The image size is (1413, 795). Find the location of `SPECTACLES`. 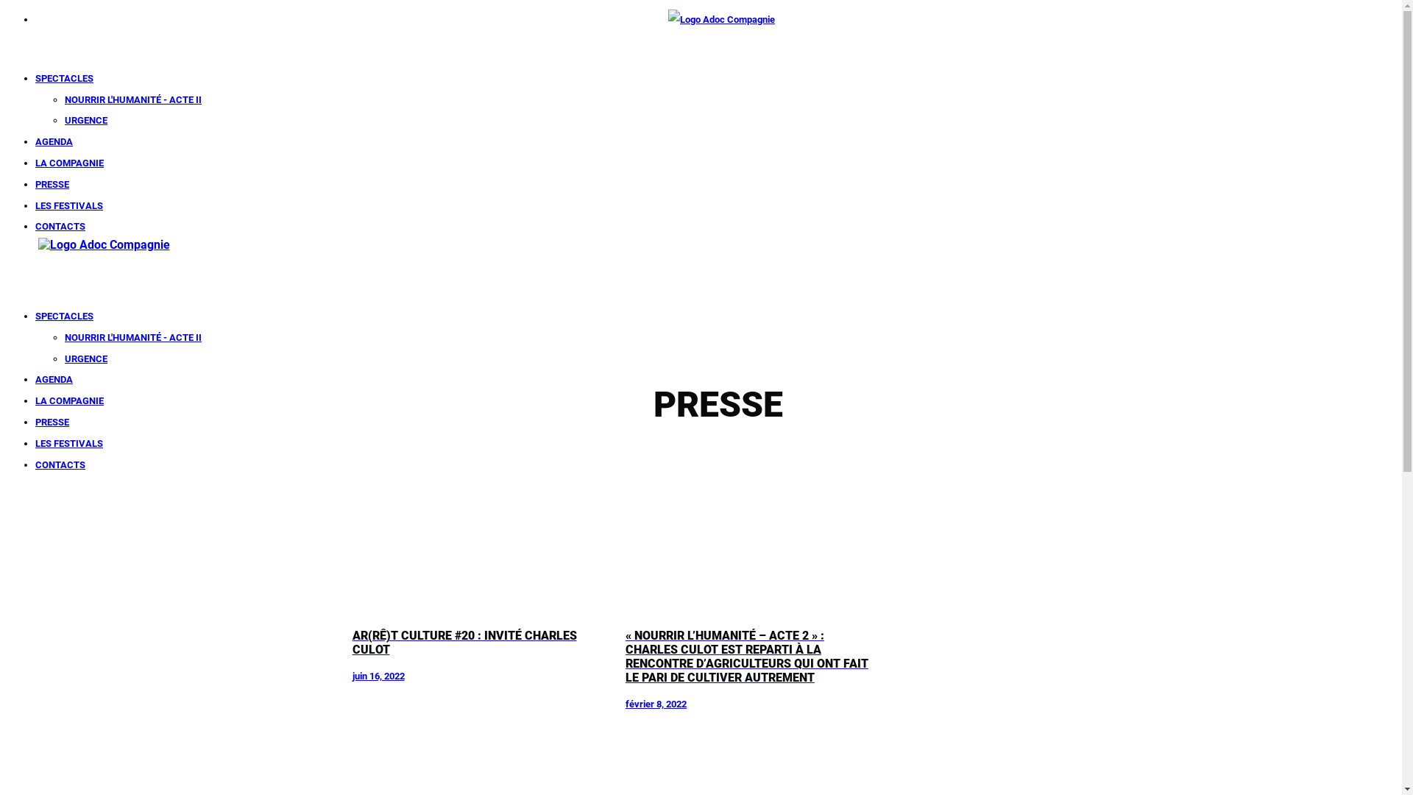

SPECTACLES is located at coordinates (65, 317).